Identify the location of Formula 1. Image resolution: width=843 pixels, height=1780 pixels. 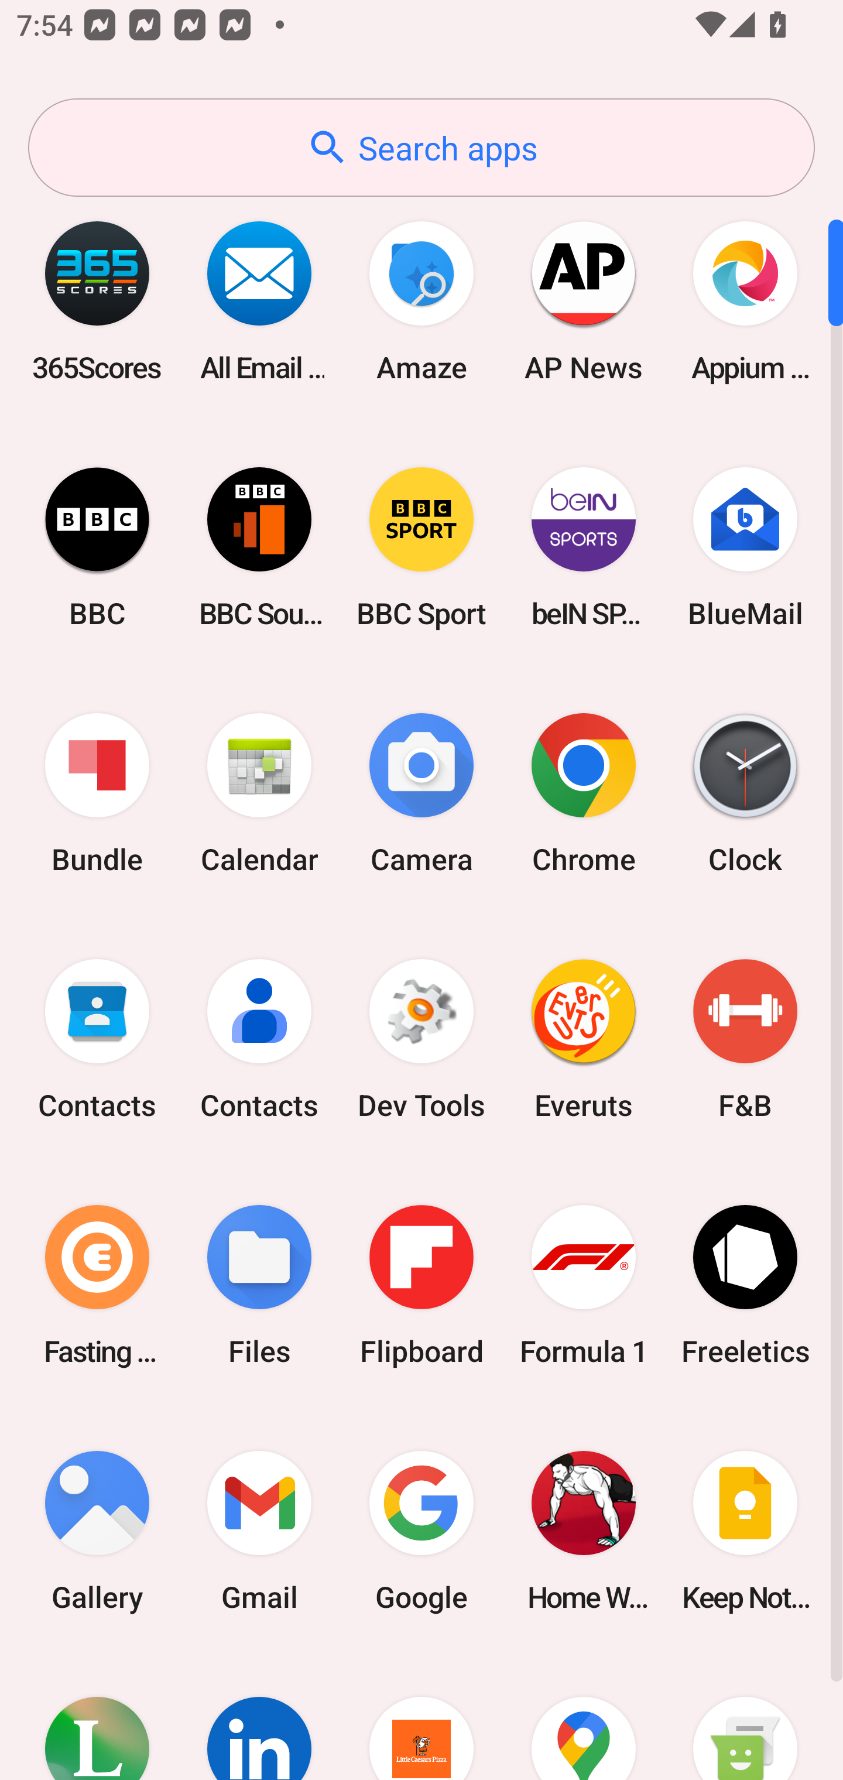
(583, 1285).